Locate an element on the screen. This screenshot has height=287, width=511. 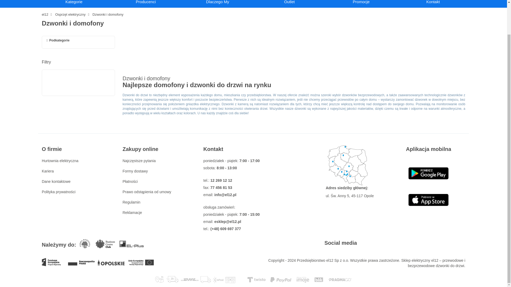
Dzwonki i domofony is located at coordinates (108, 14).